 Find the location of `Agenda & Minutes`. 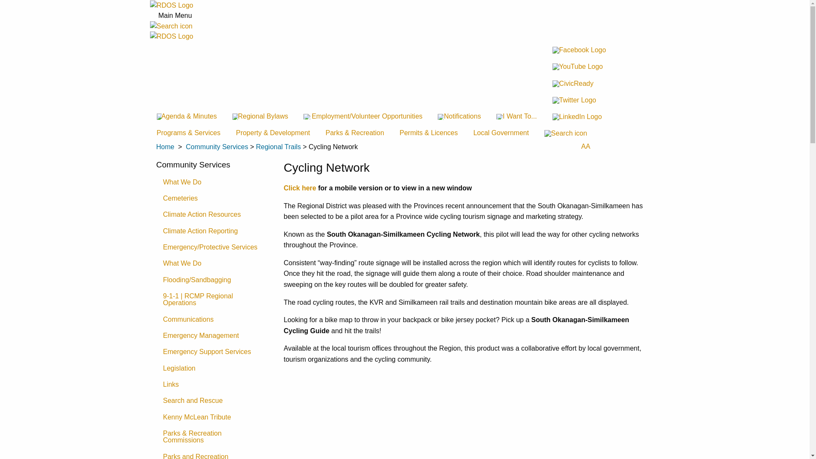

Agenda & Minutes is located at coordinates (187, 116).